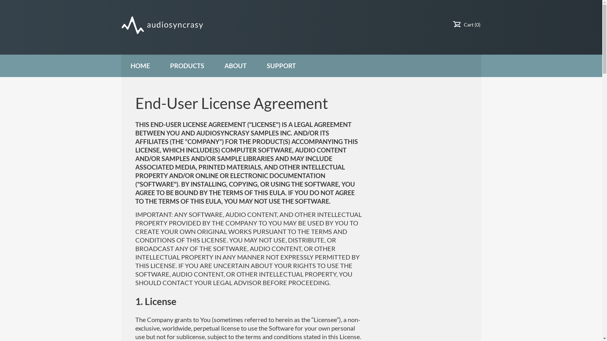  Describe the element at coordinates (281, 66) in the screenshot. I see `SUPPORT` at that location.